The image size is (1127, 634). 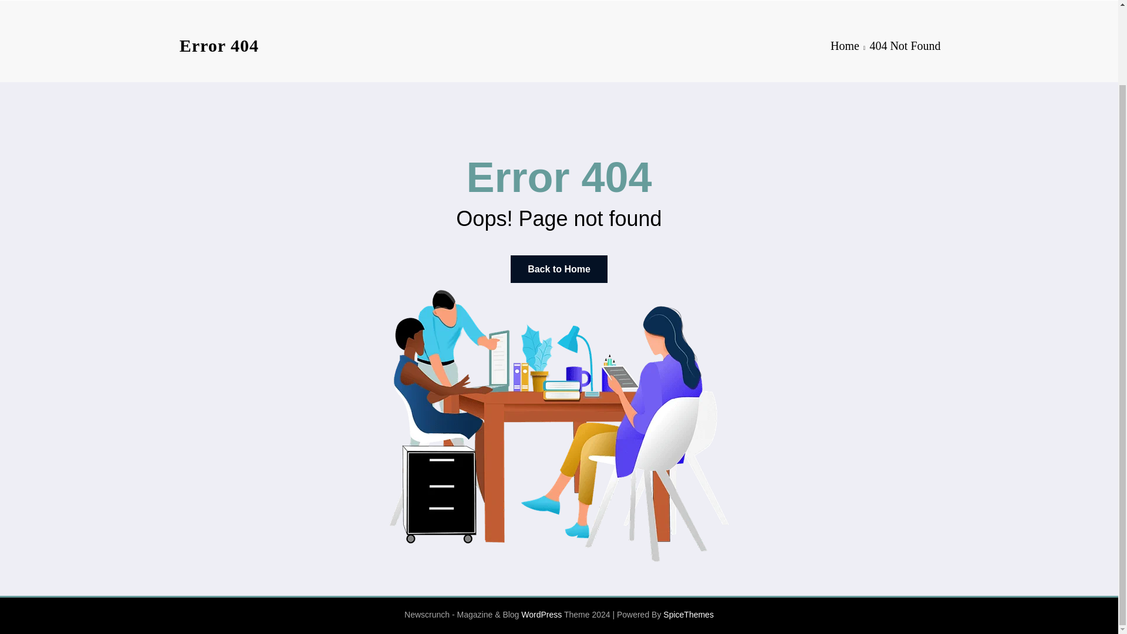 I want to click on SpiceThemes, so click(x=688, y=614).